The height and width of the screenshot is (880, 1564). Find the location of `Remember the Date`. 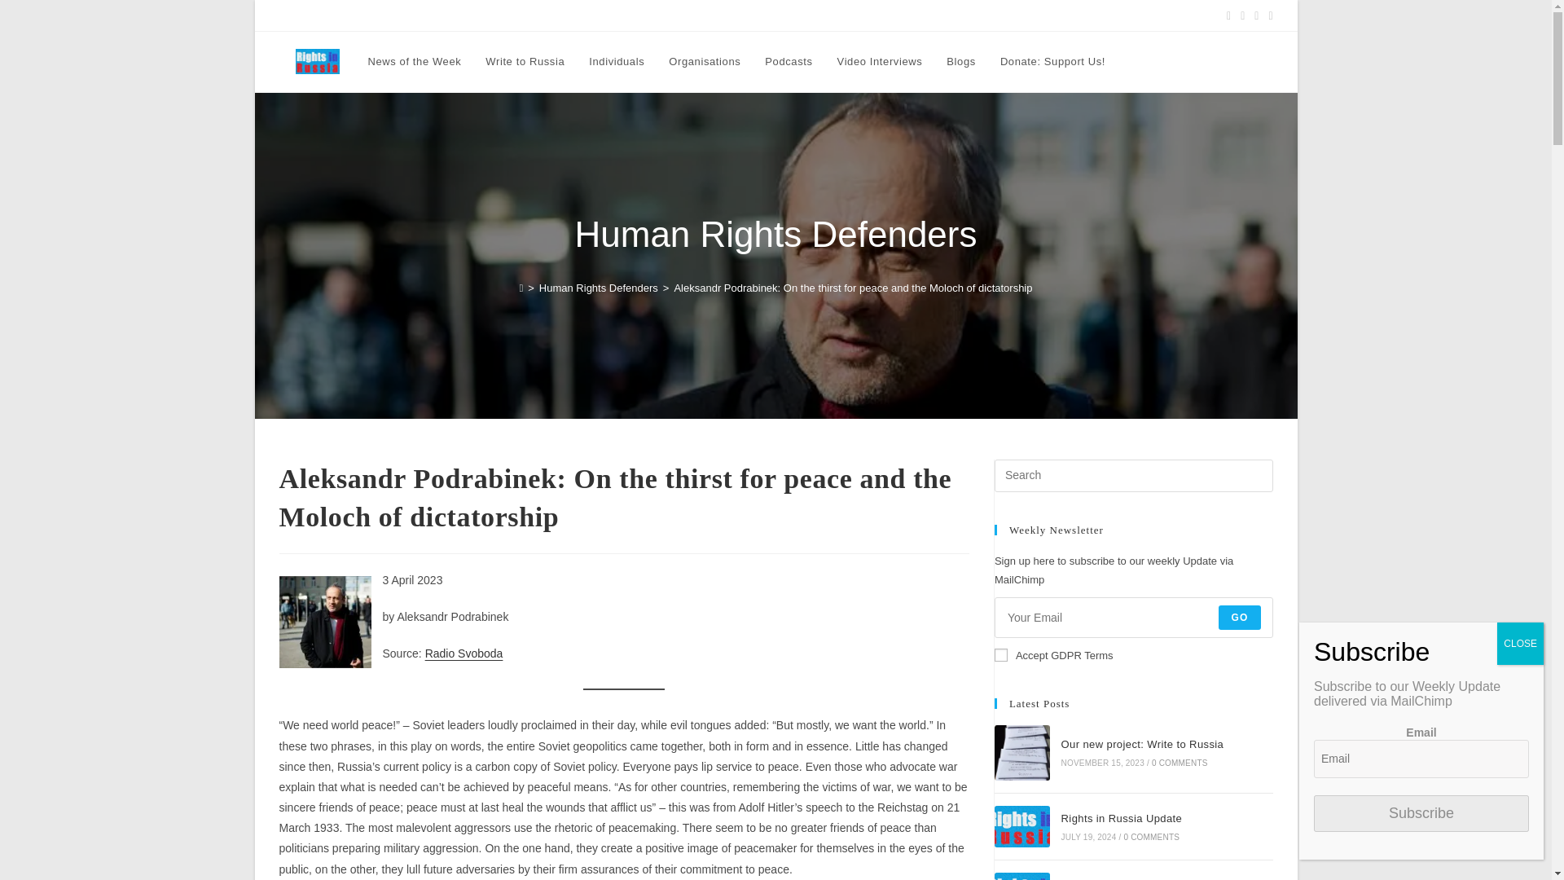

Remember the Date is located at coordinates (684, 15).